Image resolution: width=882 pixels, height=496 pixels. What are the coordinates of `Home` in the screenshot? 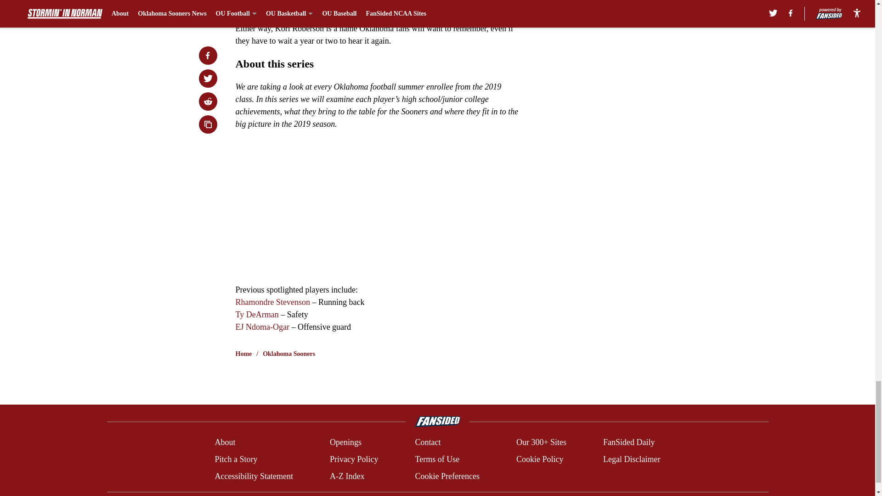 It's located at (243, 354).